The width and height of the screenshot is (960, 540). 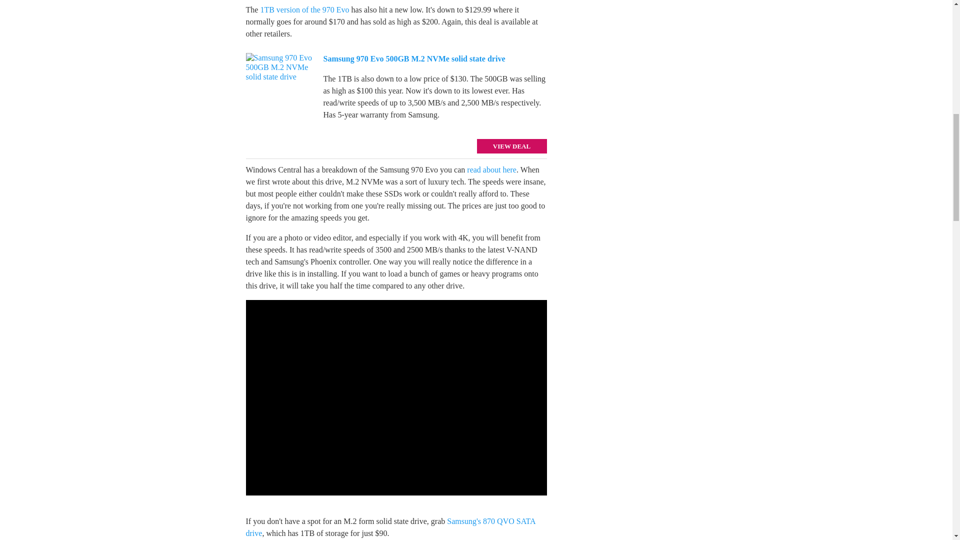 I want to click on Samsung's 870 QVO SATA drive, so click(x=390, y=527).